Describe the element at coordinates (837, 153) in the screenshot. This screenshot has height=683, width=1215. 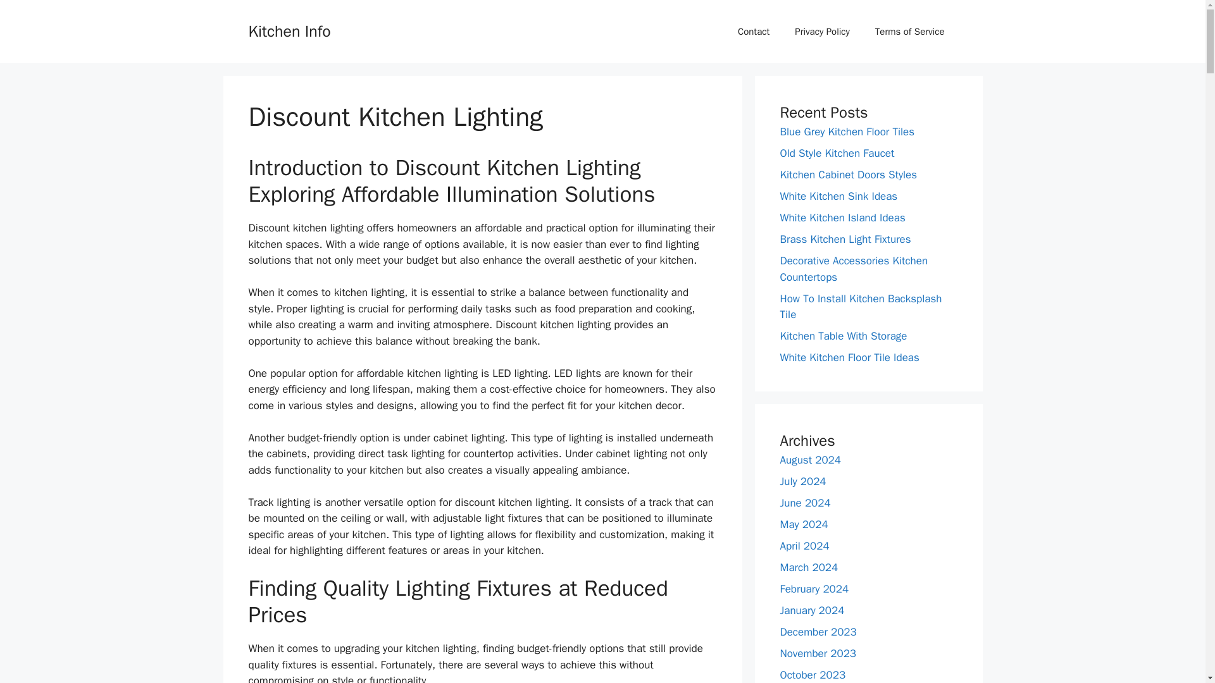
I see `Old Style Kitchen Faucet` at that location.